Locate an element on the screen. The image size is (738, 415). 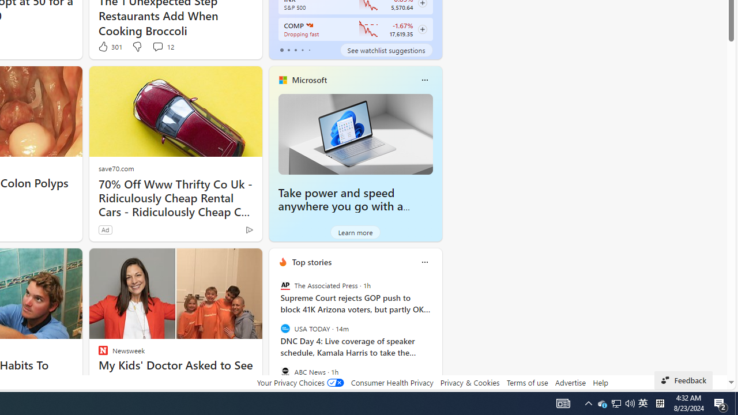
See watchlist suggestions is located at coordinates (386, 50).